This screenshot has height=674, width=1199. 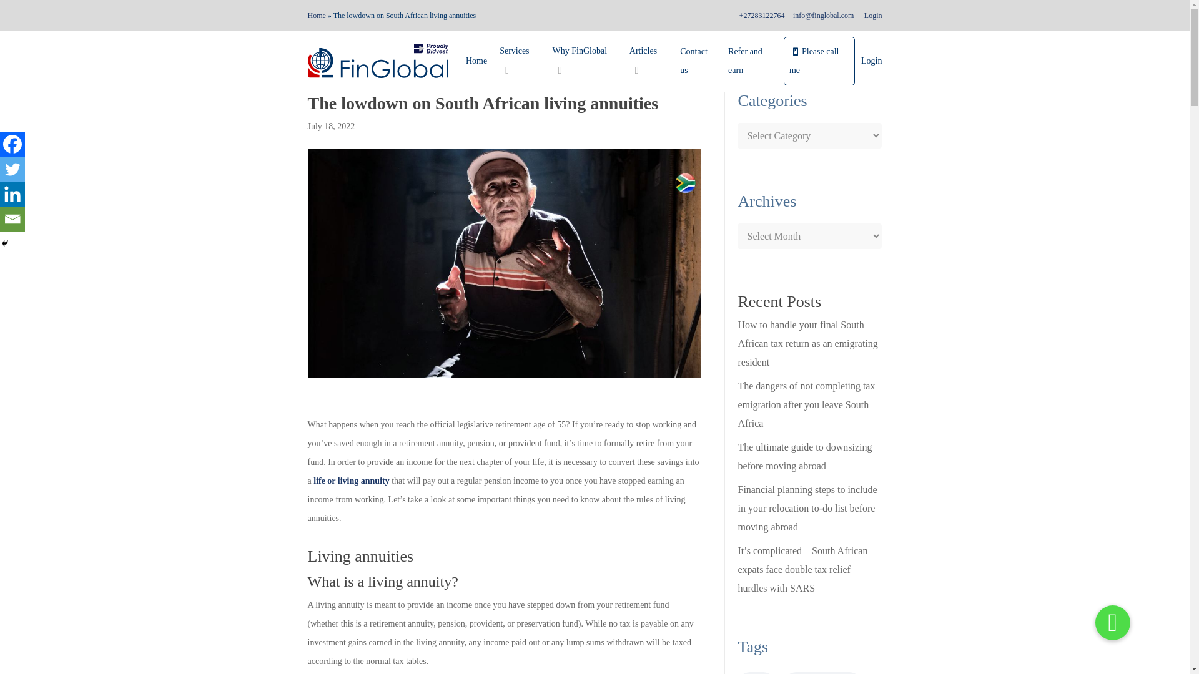 What do you see at coordinates (519, 61) in the screenshot?
I see `Services` at bounding box center [519, 61].